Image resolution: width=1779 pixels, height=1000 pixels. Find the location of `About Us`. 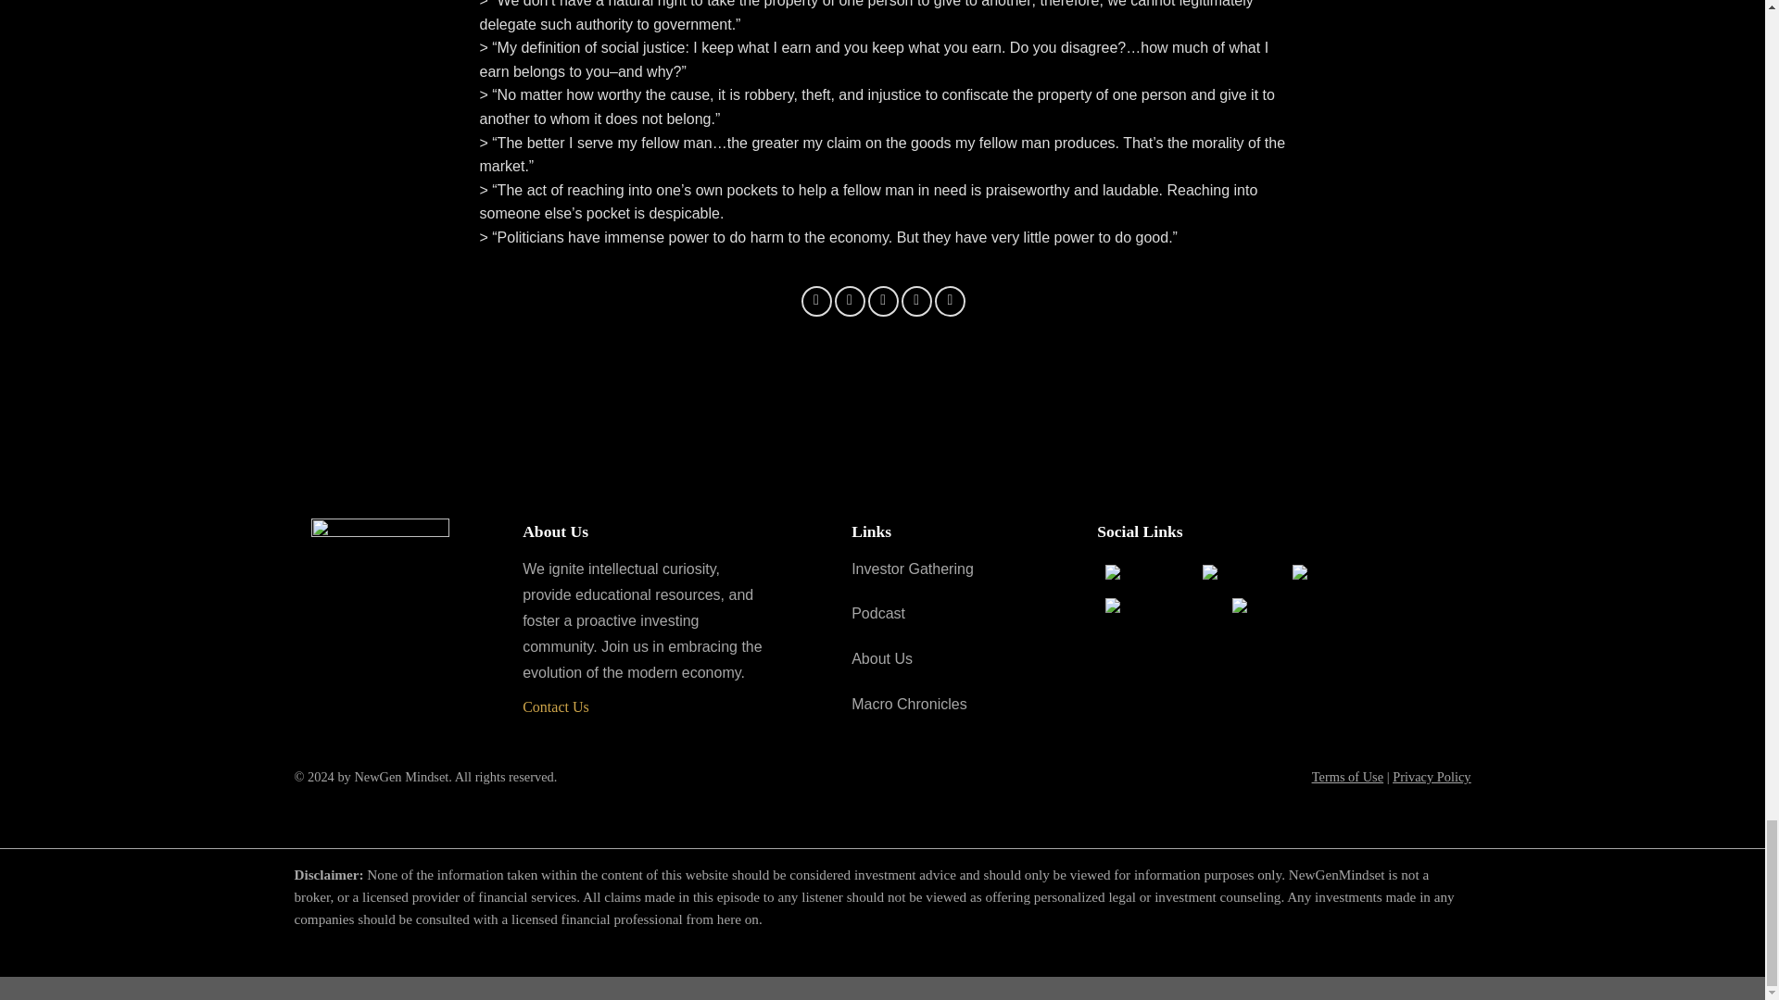

About Us is located at coordinates (882, 659).